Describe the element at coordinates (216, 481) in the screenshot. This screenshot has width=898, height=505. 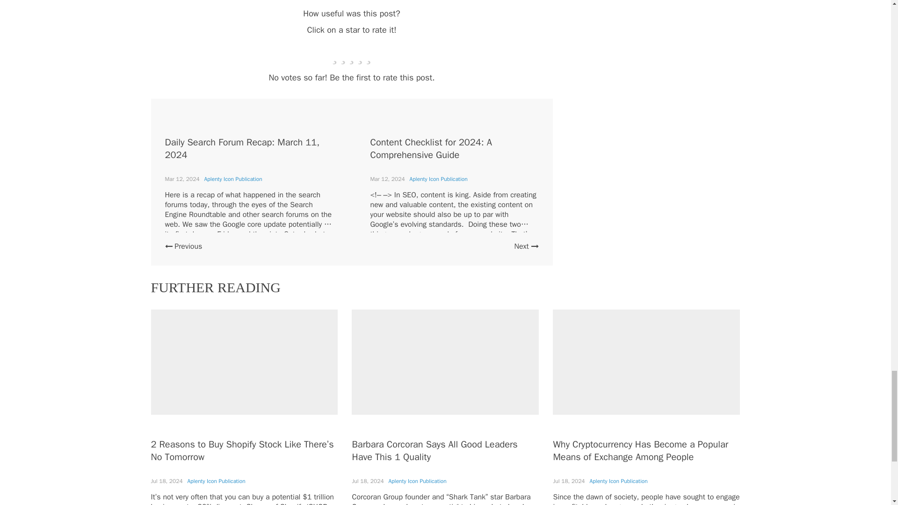
I see `Aplenty Icon Publication` at that location.